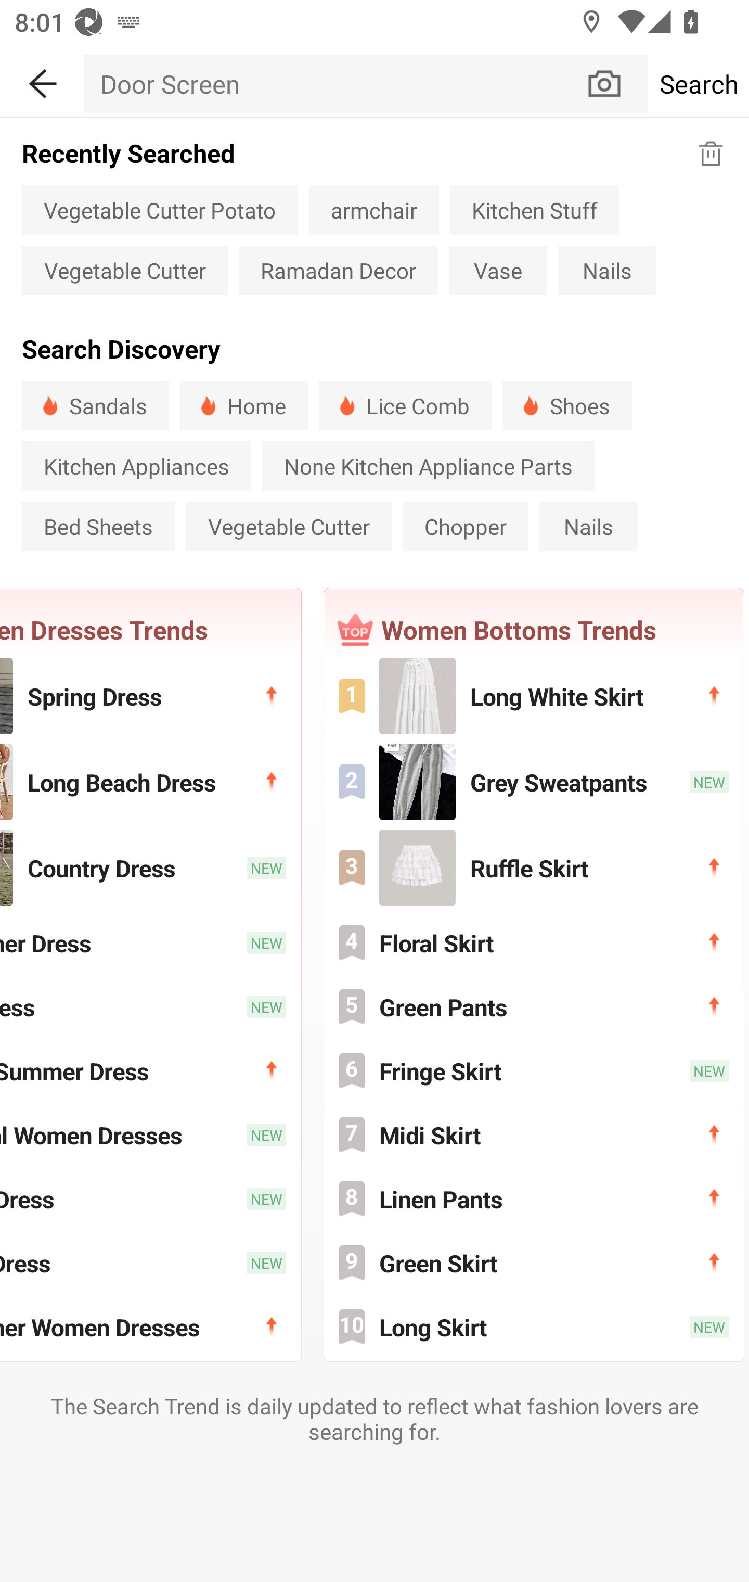  What do you see at coordinates (698, 83) in the screenshot?
I see `Search` at bounding box center [698, 83].